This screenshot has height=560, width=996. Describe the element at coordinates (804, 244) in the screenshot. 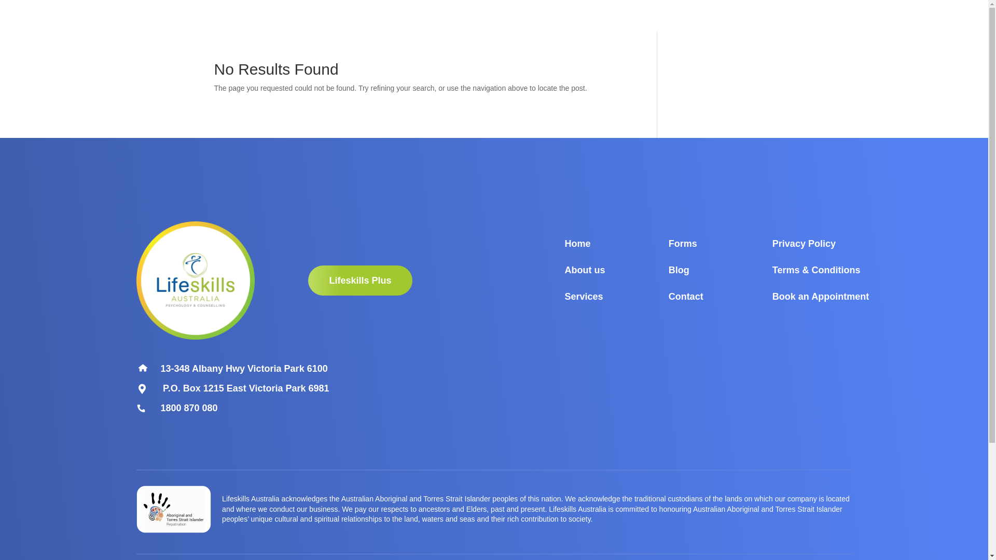

I see `Privacy Policy` at that location.